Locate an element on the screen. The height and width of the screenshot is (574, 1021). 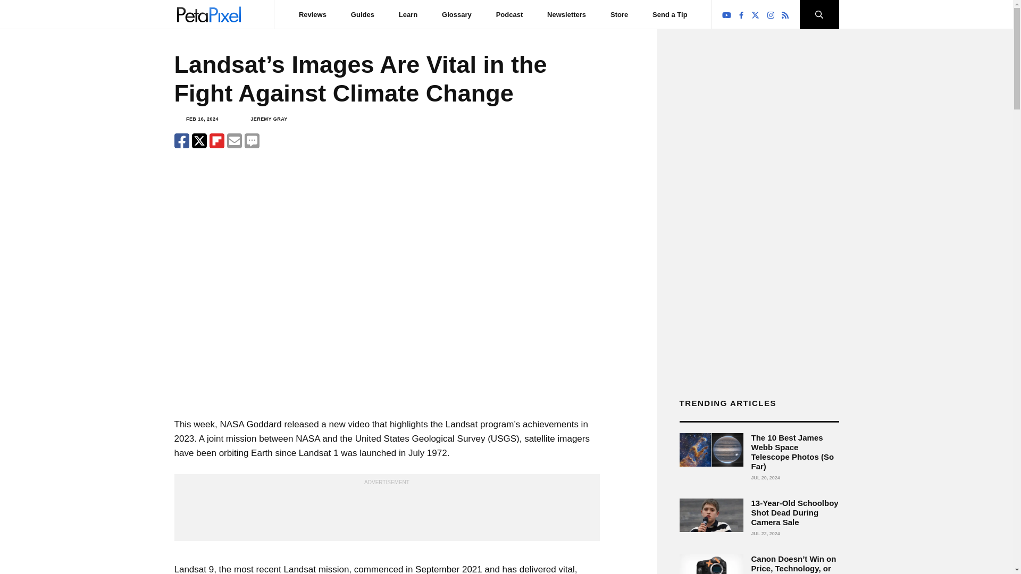
Podcast is located at coordinates (509, 14).